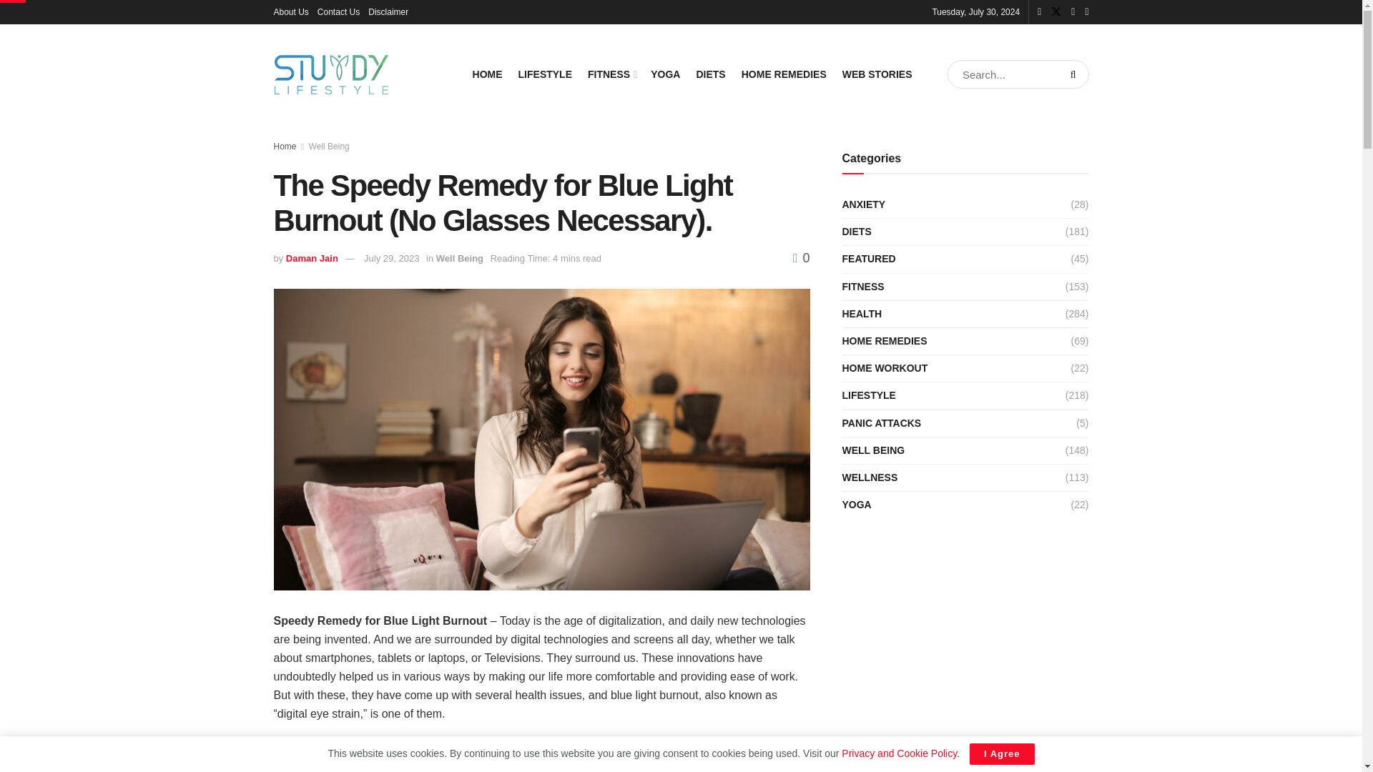 This screenshot has width=1373, height=772. Describe the element at coordinates (541, 755) in the screenshot. I see `Advertisement` at that location.